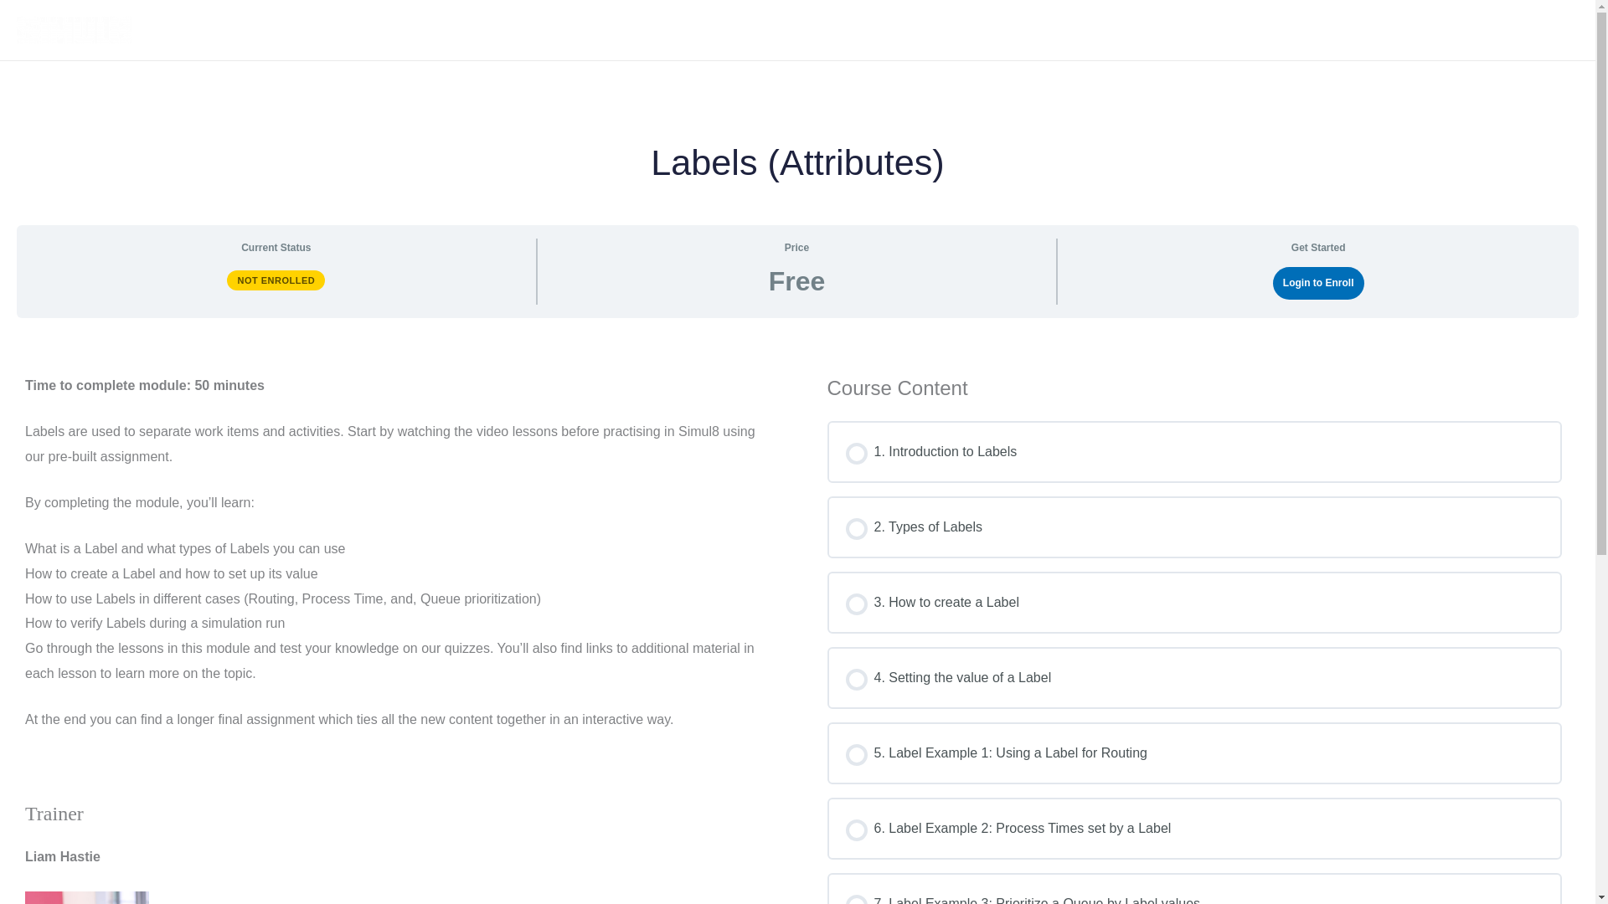 The height and width of the screenshot is (904, 1608). What do you see at coordinates (1194, 452) in the screenshot?
I see `1. Introduction to Labels` at bounding box center [1194, 452].